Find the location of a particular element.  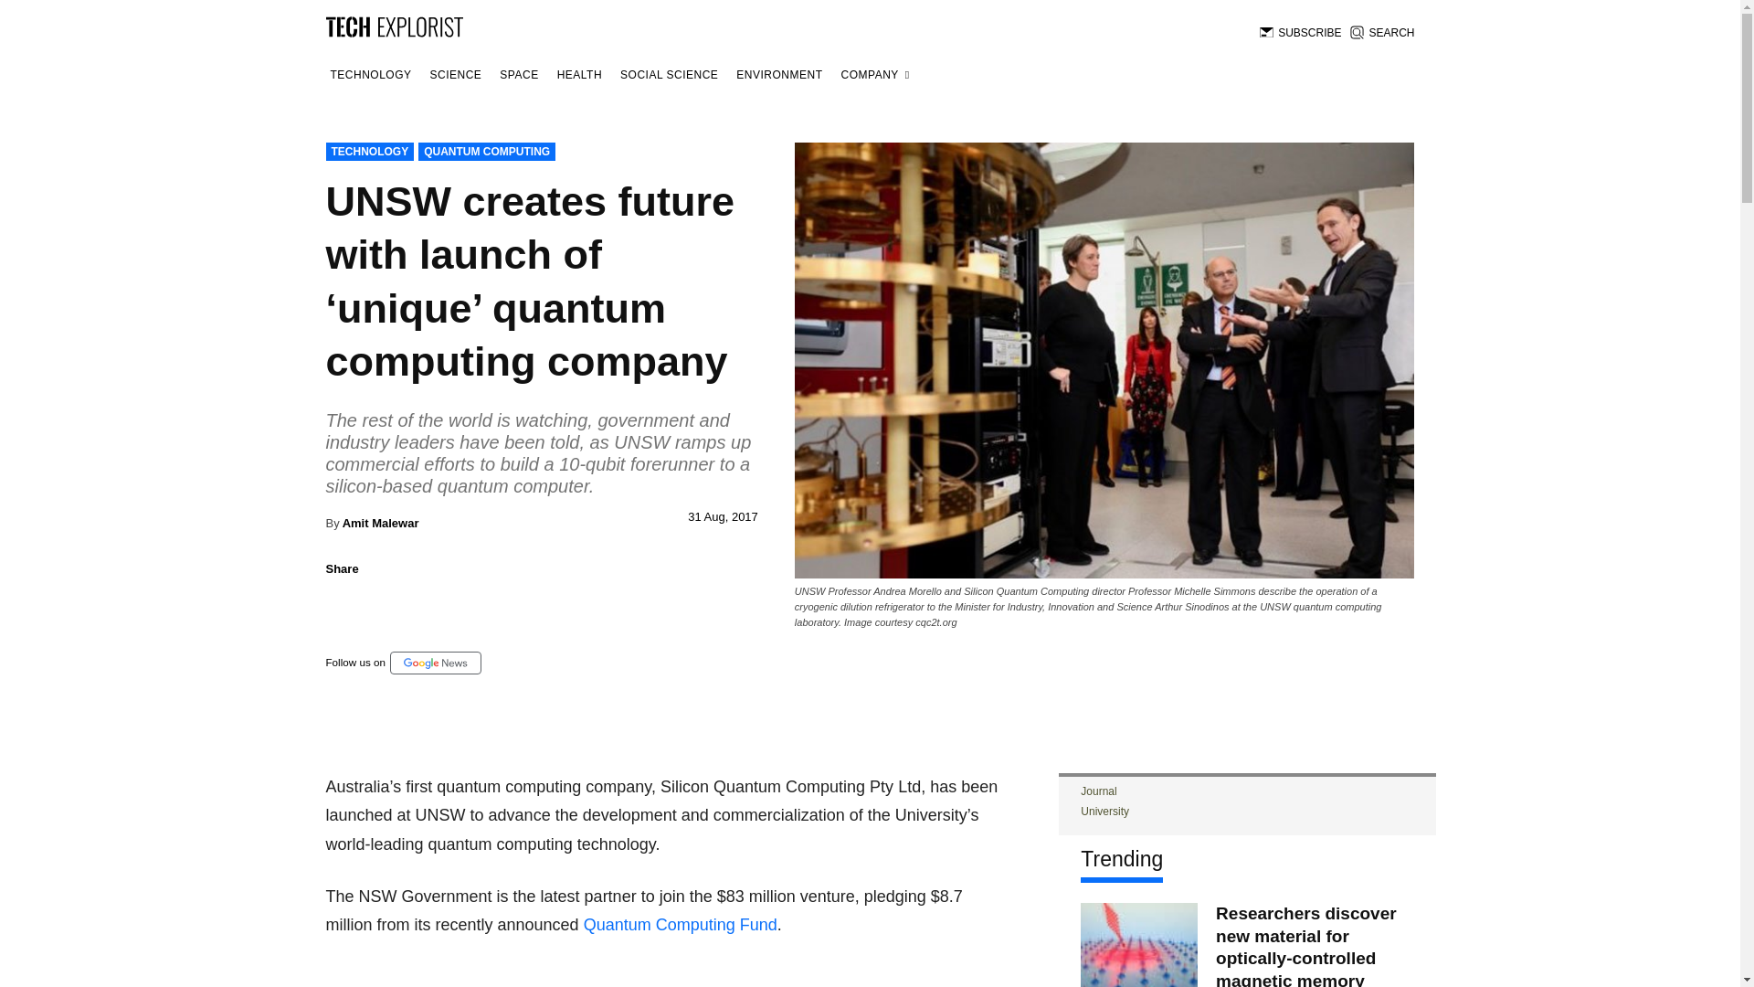

Tech Explorist is located at coordinates (393, 26).